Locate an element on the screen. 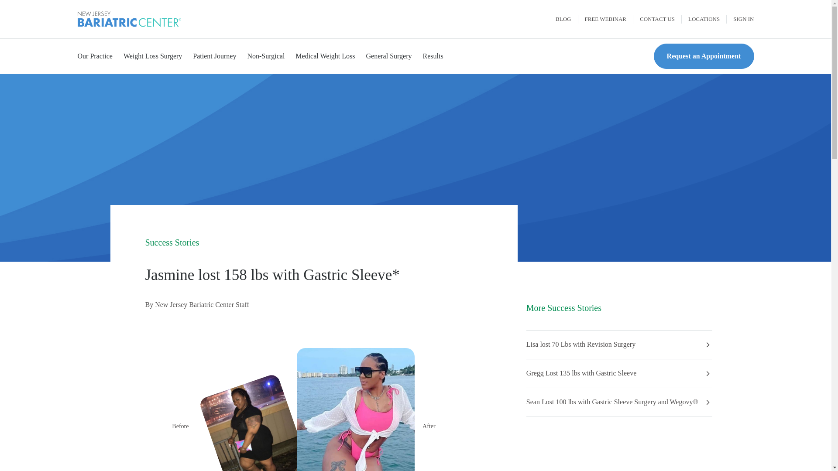 This screenshot has height=471, width=838. Weight Loss Surgery is located at coordinates (152, 56).